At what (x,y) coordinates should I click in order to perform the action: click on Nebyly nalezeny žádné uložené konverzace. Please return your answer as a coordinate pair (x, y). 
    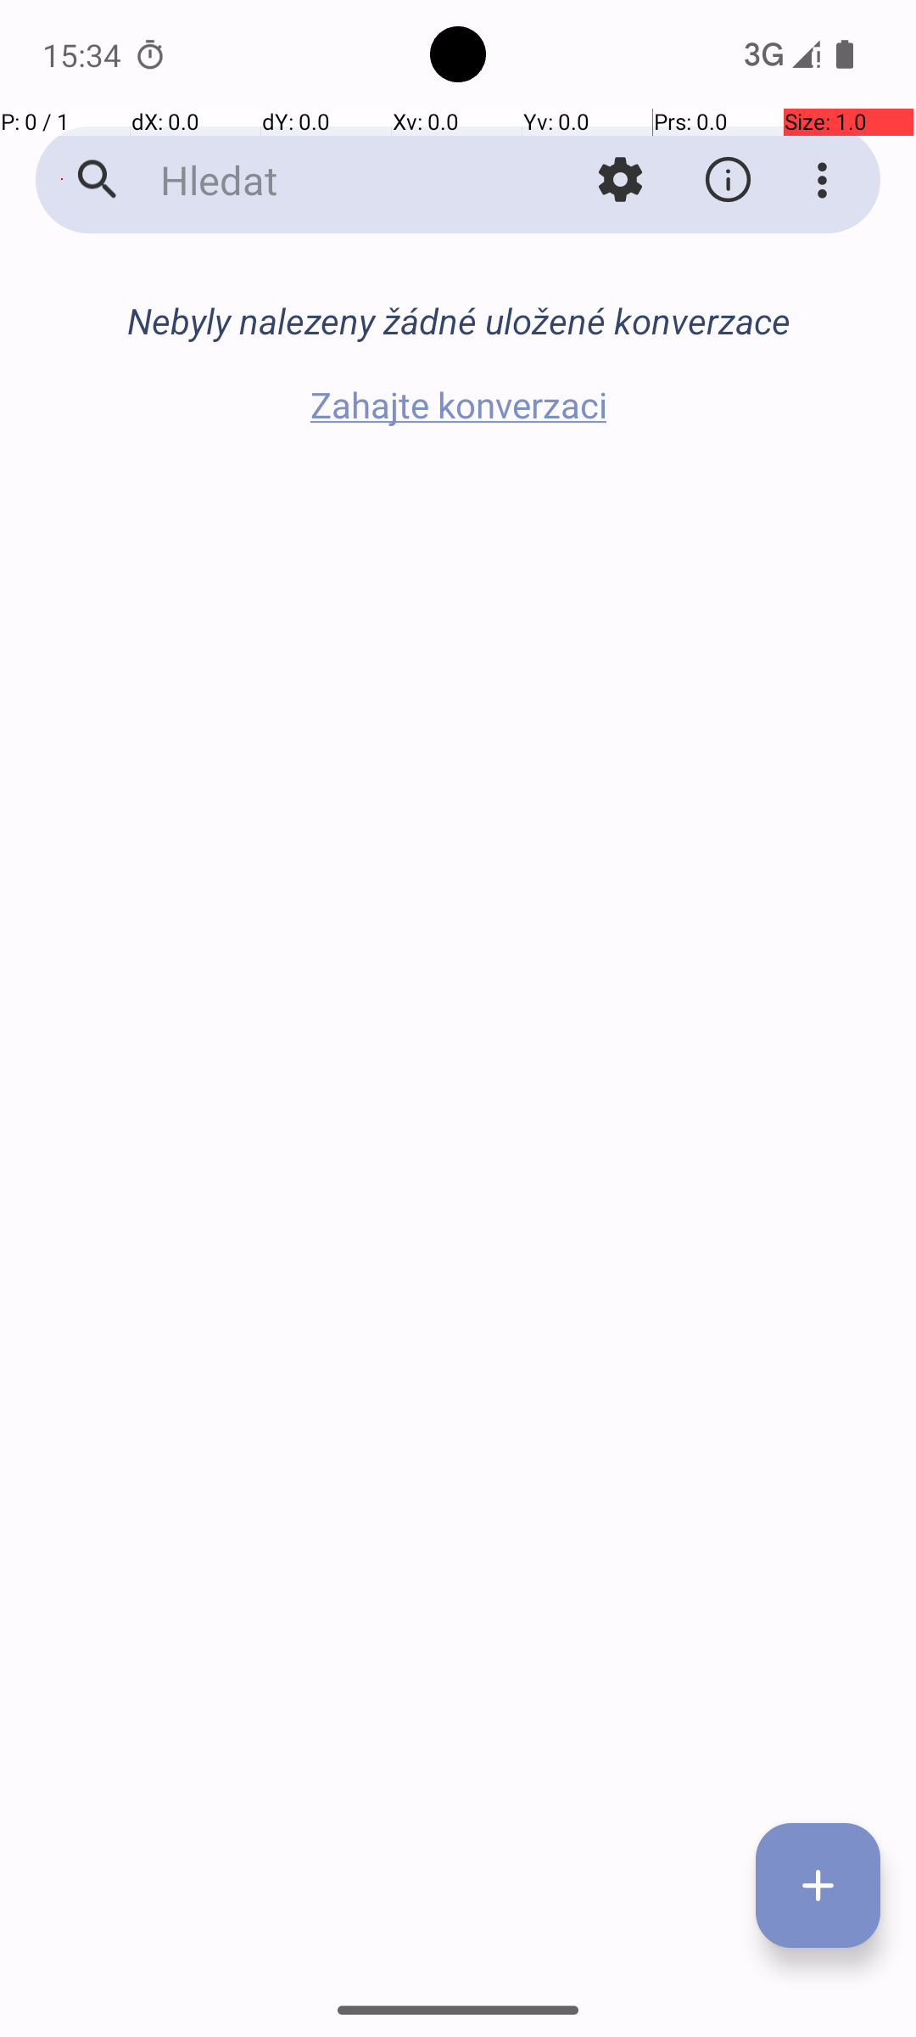
    Looking at the image, I should click on (458, 321).